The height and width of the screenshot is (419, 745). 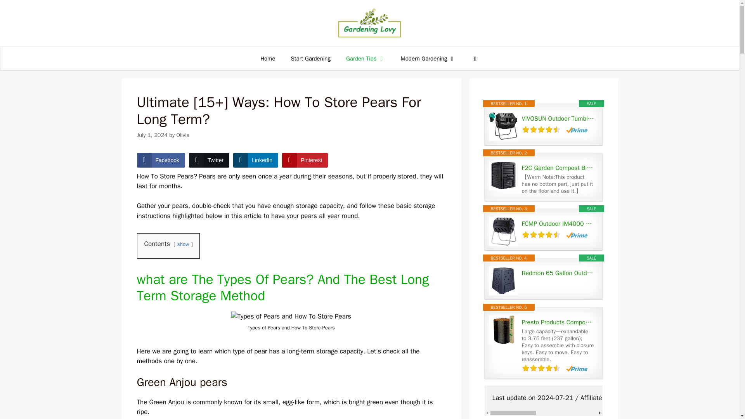 I want to click on Garden Tips, so click(x=366, y=58).